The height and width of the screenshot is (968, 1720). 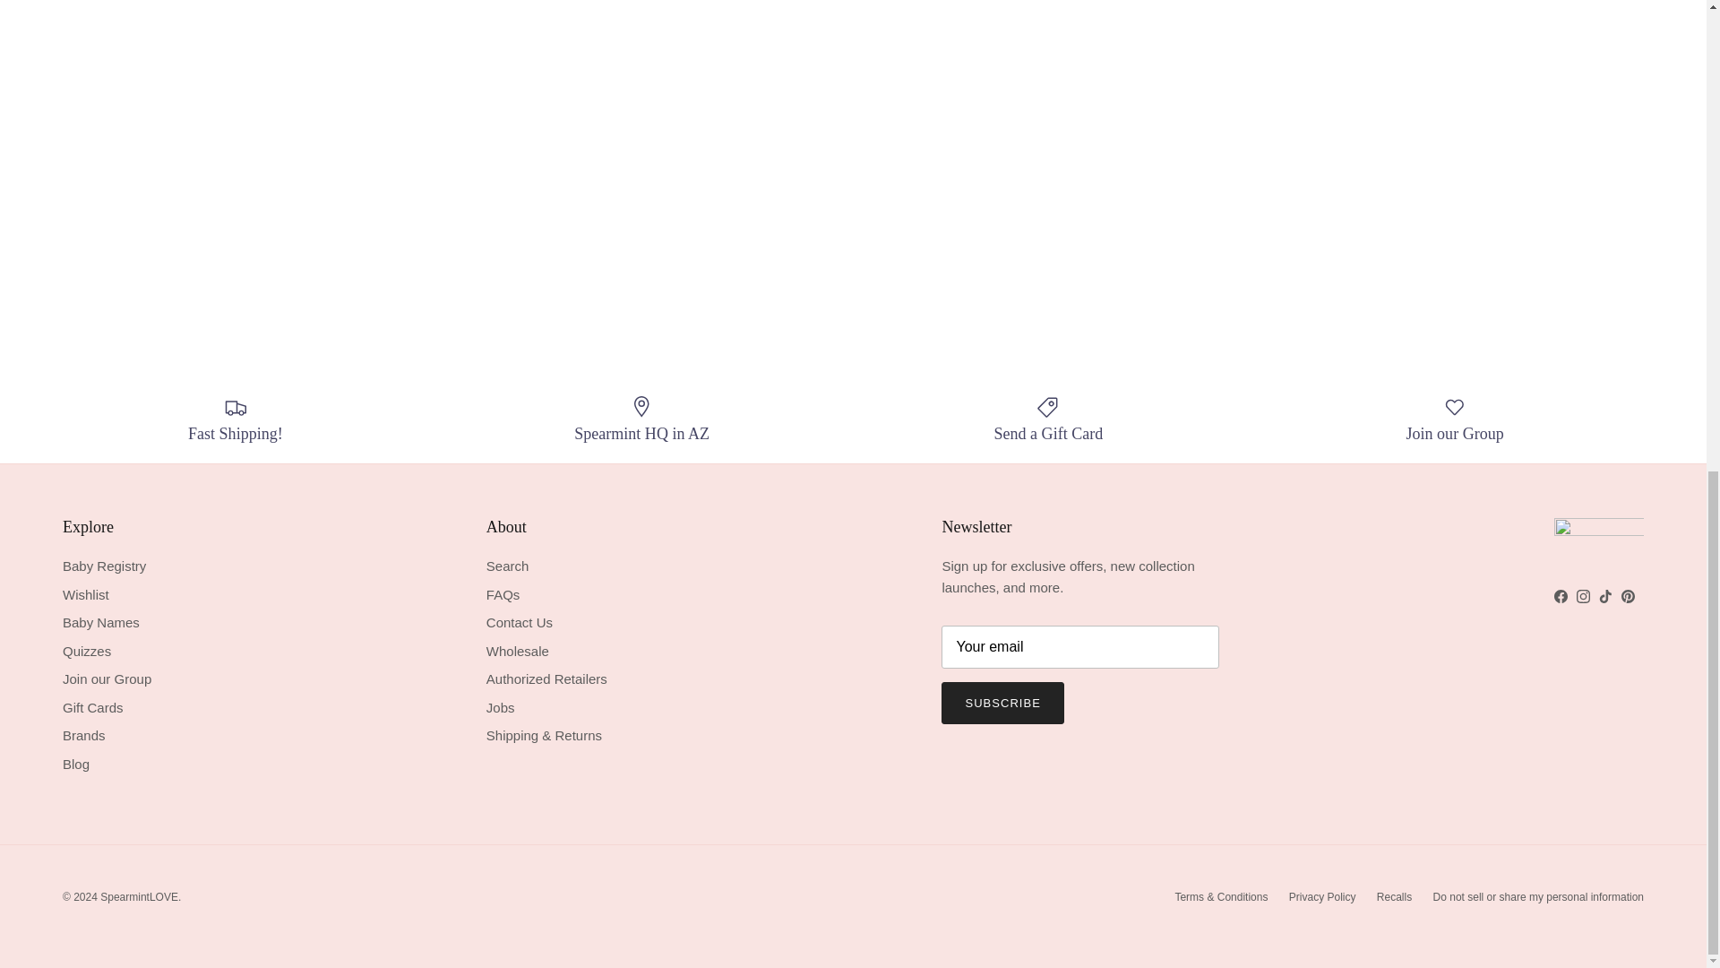 What do you see at coordinates (1561, 595) in the screenshot?
I see `SpearmintLOVE on Facebook` at bounding box center [1561, 595].